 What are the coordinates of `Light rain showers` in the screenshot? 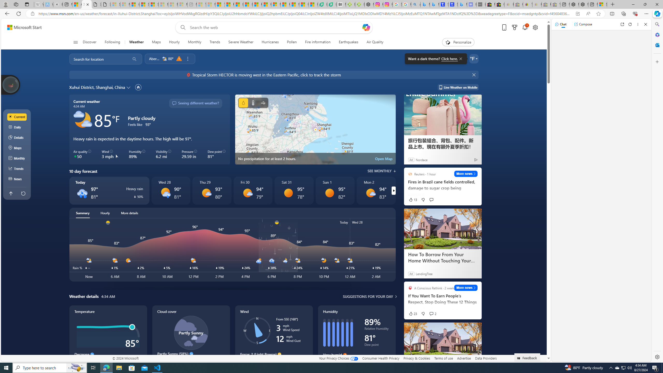 It's located at (165, 193).